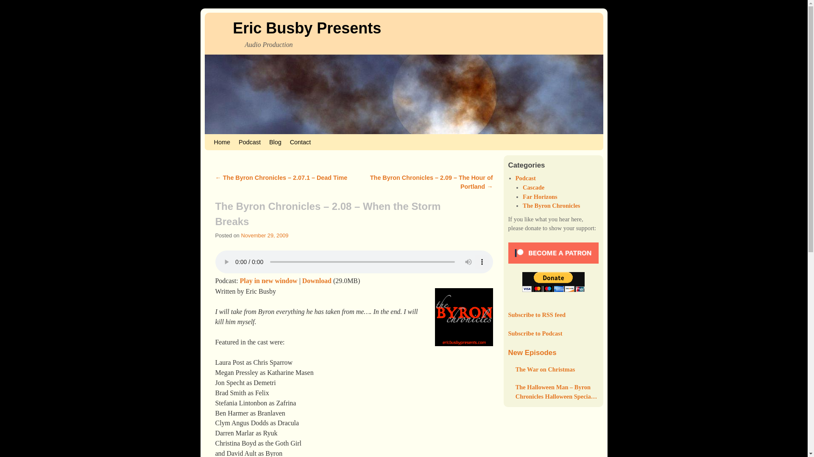  Describe the element at coordinates (300, 142) in the screenshot. I see `Contact` at that location.